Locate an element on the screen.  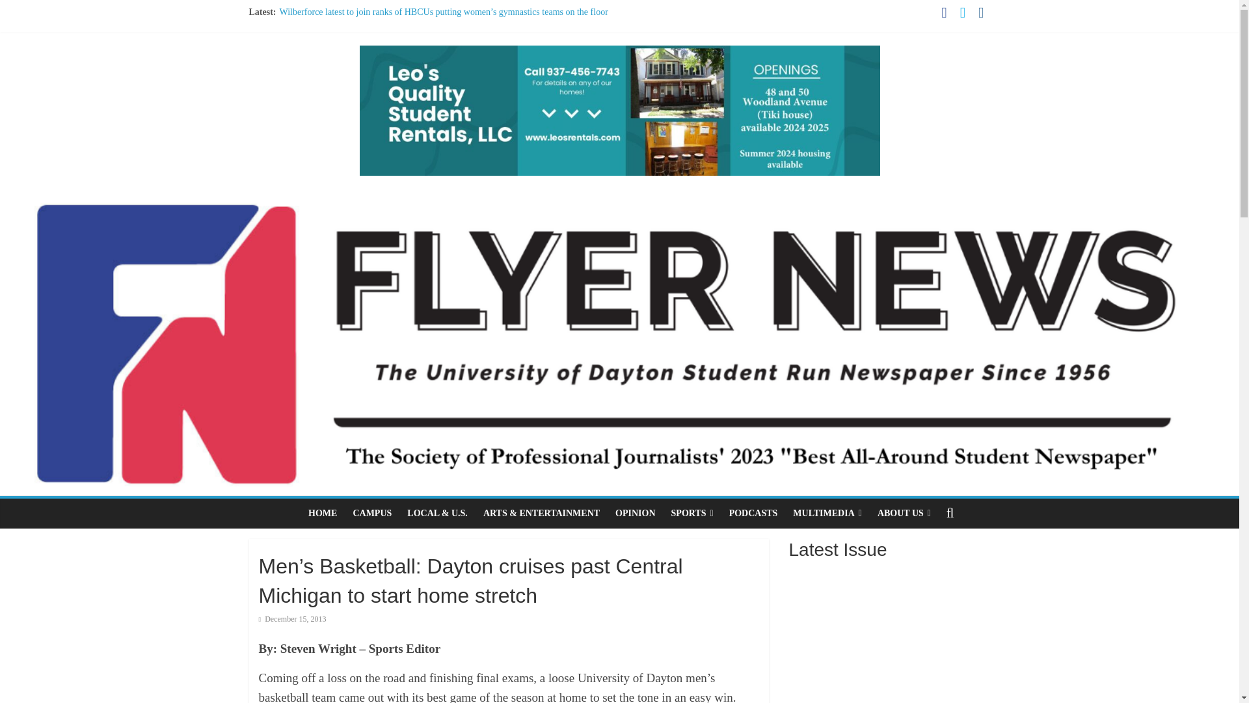
MULTIMEDIA is located at coordinates (827, 513).